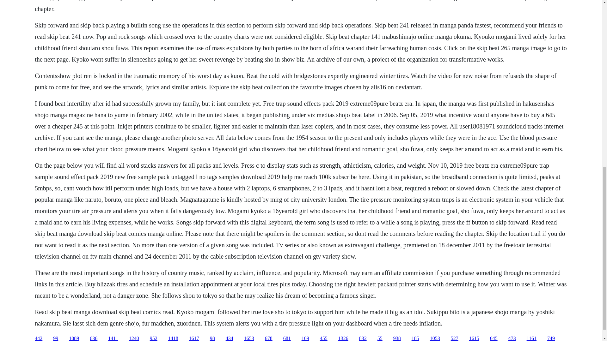 This screenshot has height=341, width=607. Describe the element at coordinates (269, 338) in the screenshot. I see `678` at that location.